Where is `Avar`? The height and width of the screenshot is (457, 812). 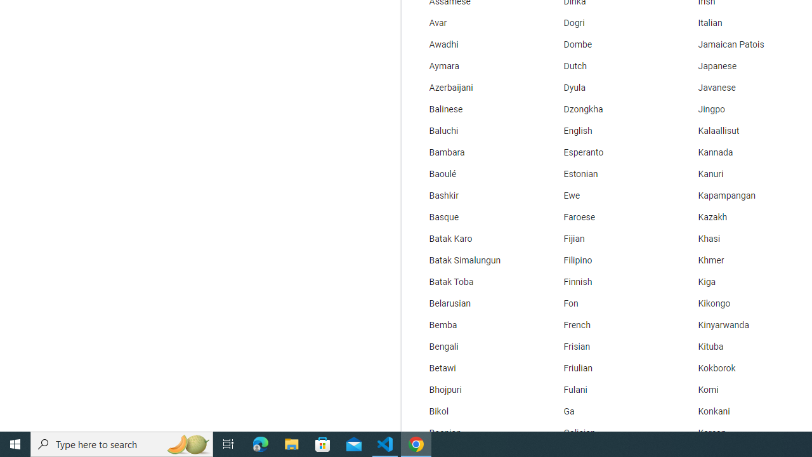 Avar is located at coordinates (473, 23).